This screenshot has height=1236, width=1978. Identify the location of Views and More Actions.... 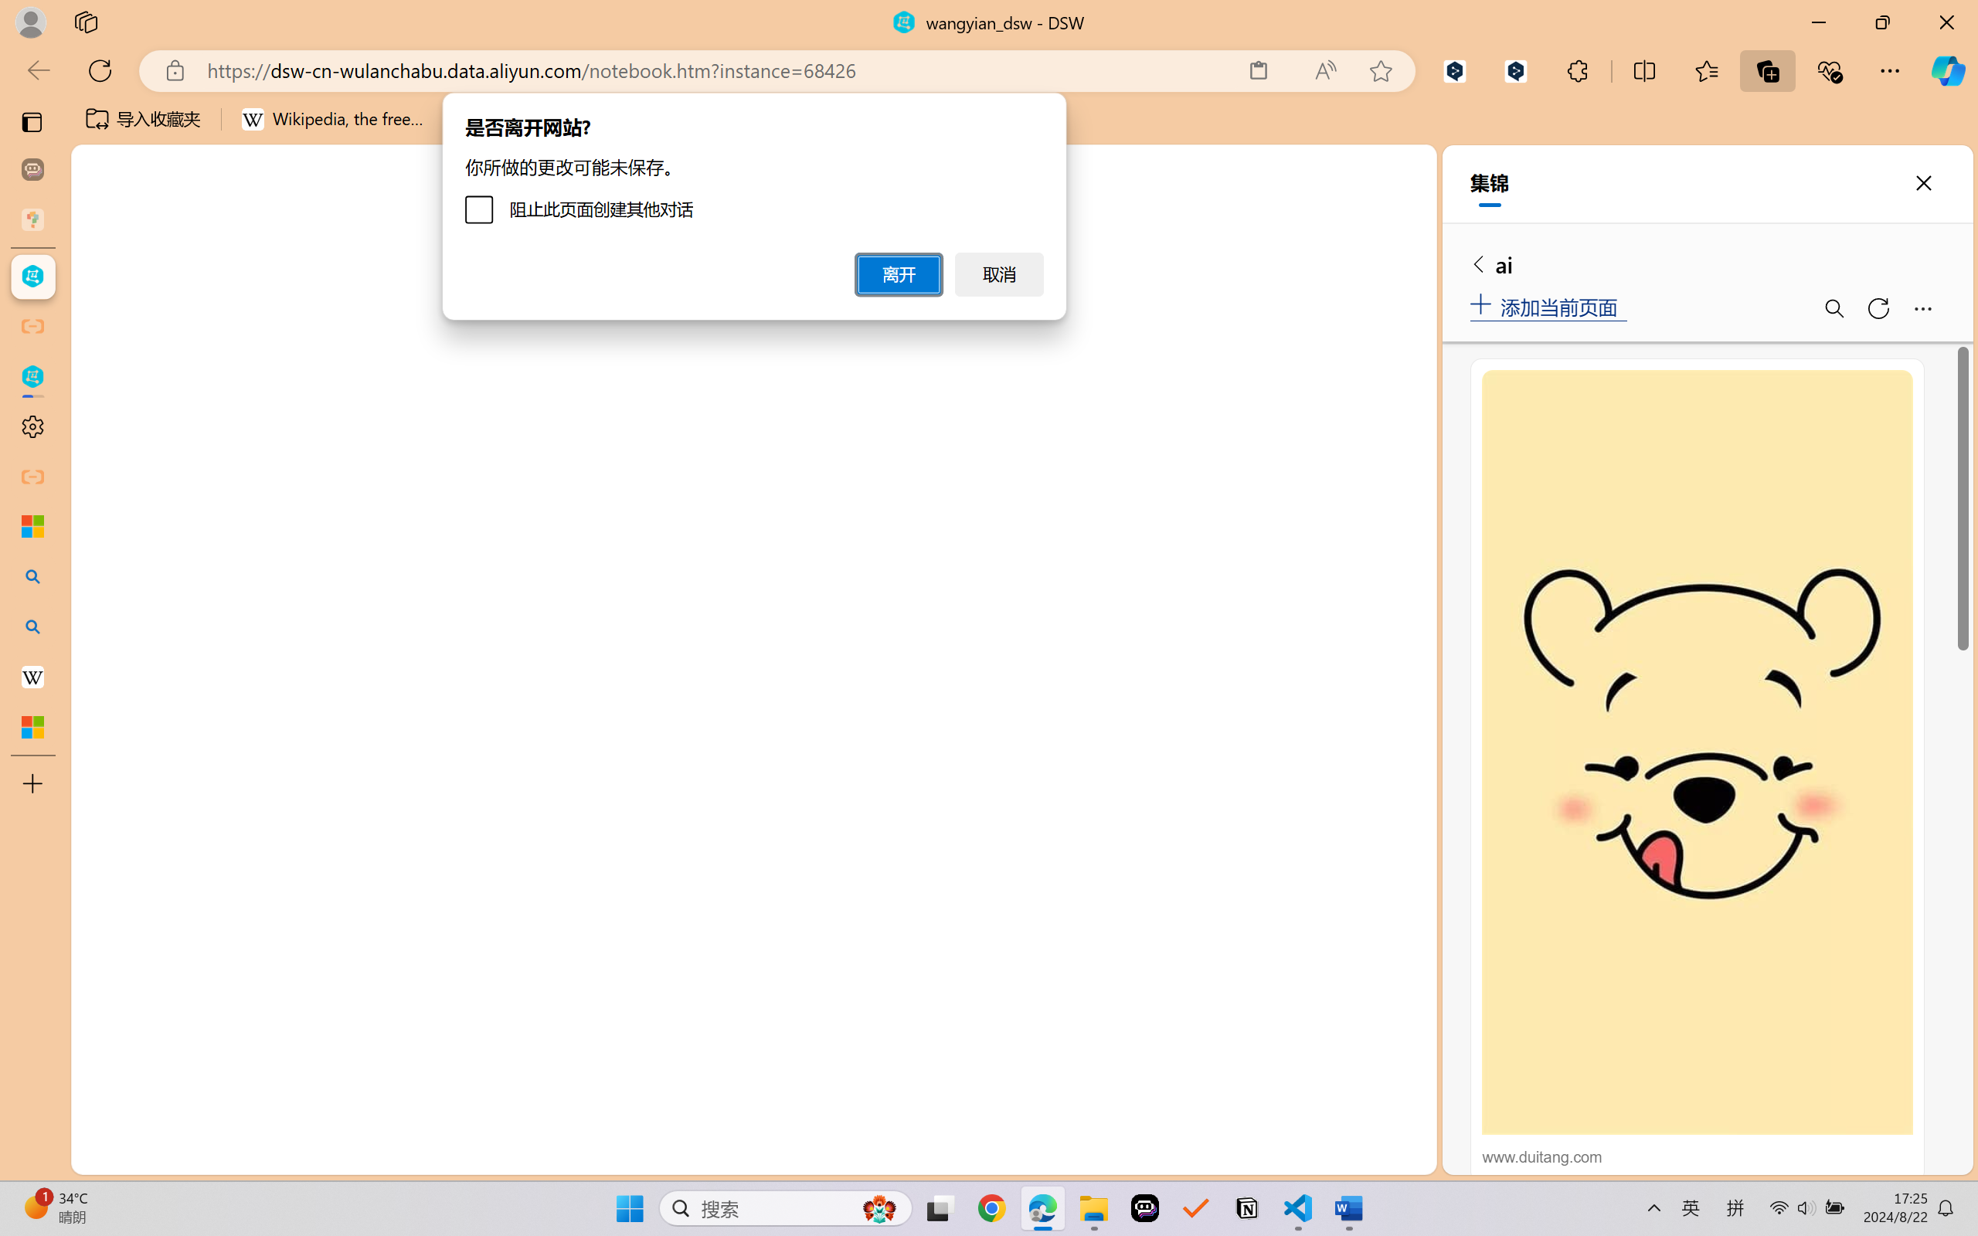
(1331, 276).